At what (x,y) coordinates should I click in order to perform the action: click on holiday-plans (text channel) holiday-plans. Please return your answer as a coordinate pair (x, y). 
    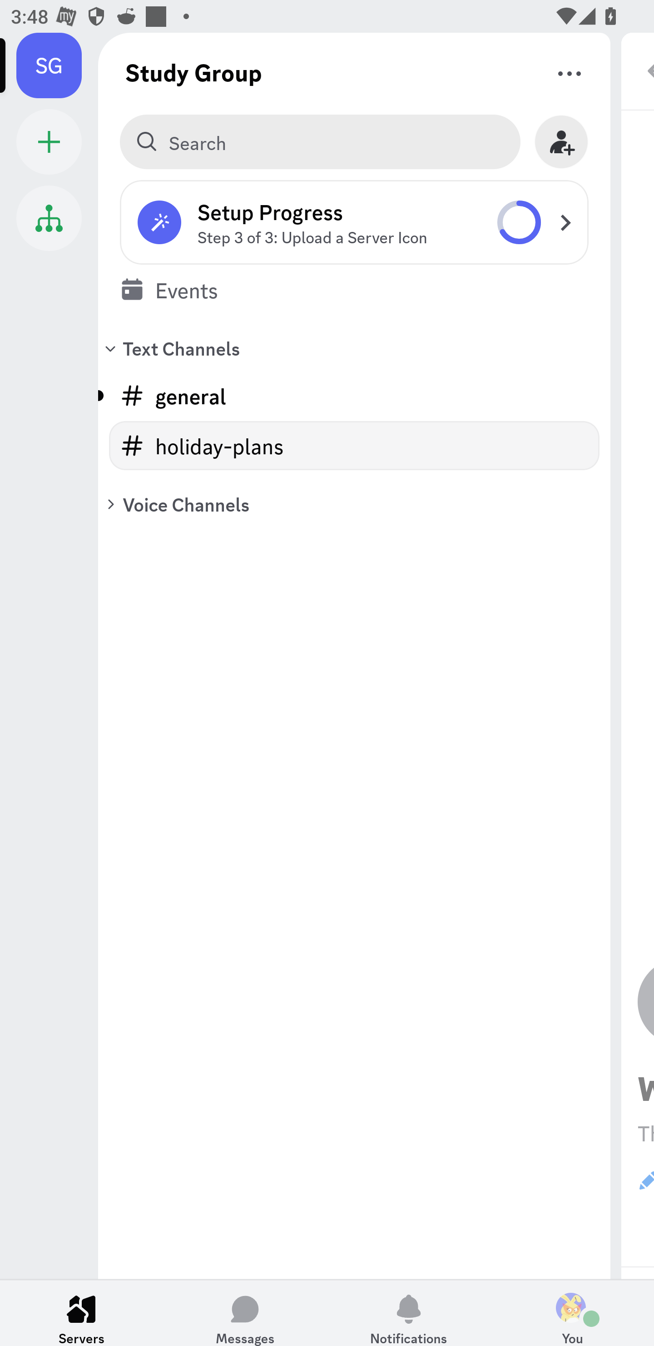
    Looking at the image, I should click on (354, 446).